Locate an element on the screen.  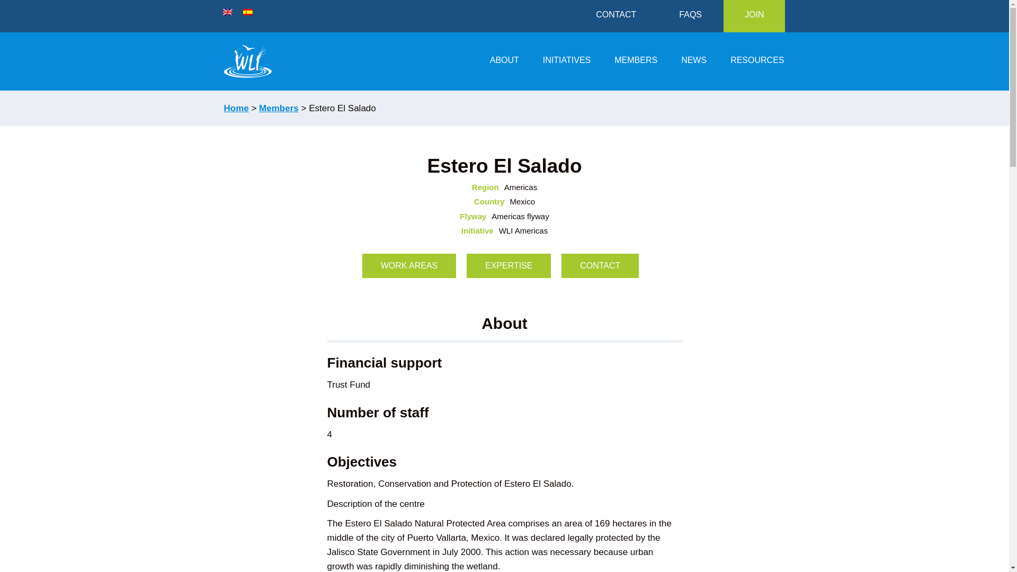
FAQS is located at coordinates (691, 16).